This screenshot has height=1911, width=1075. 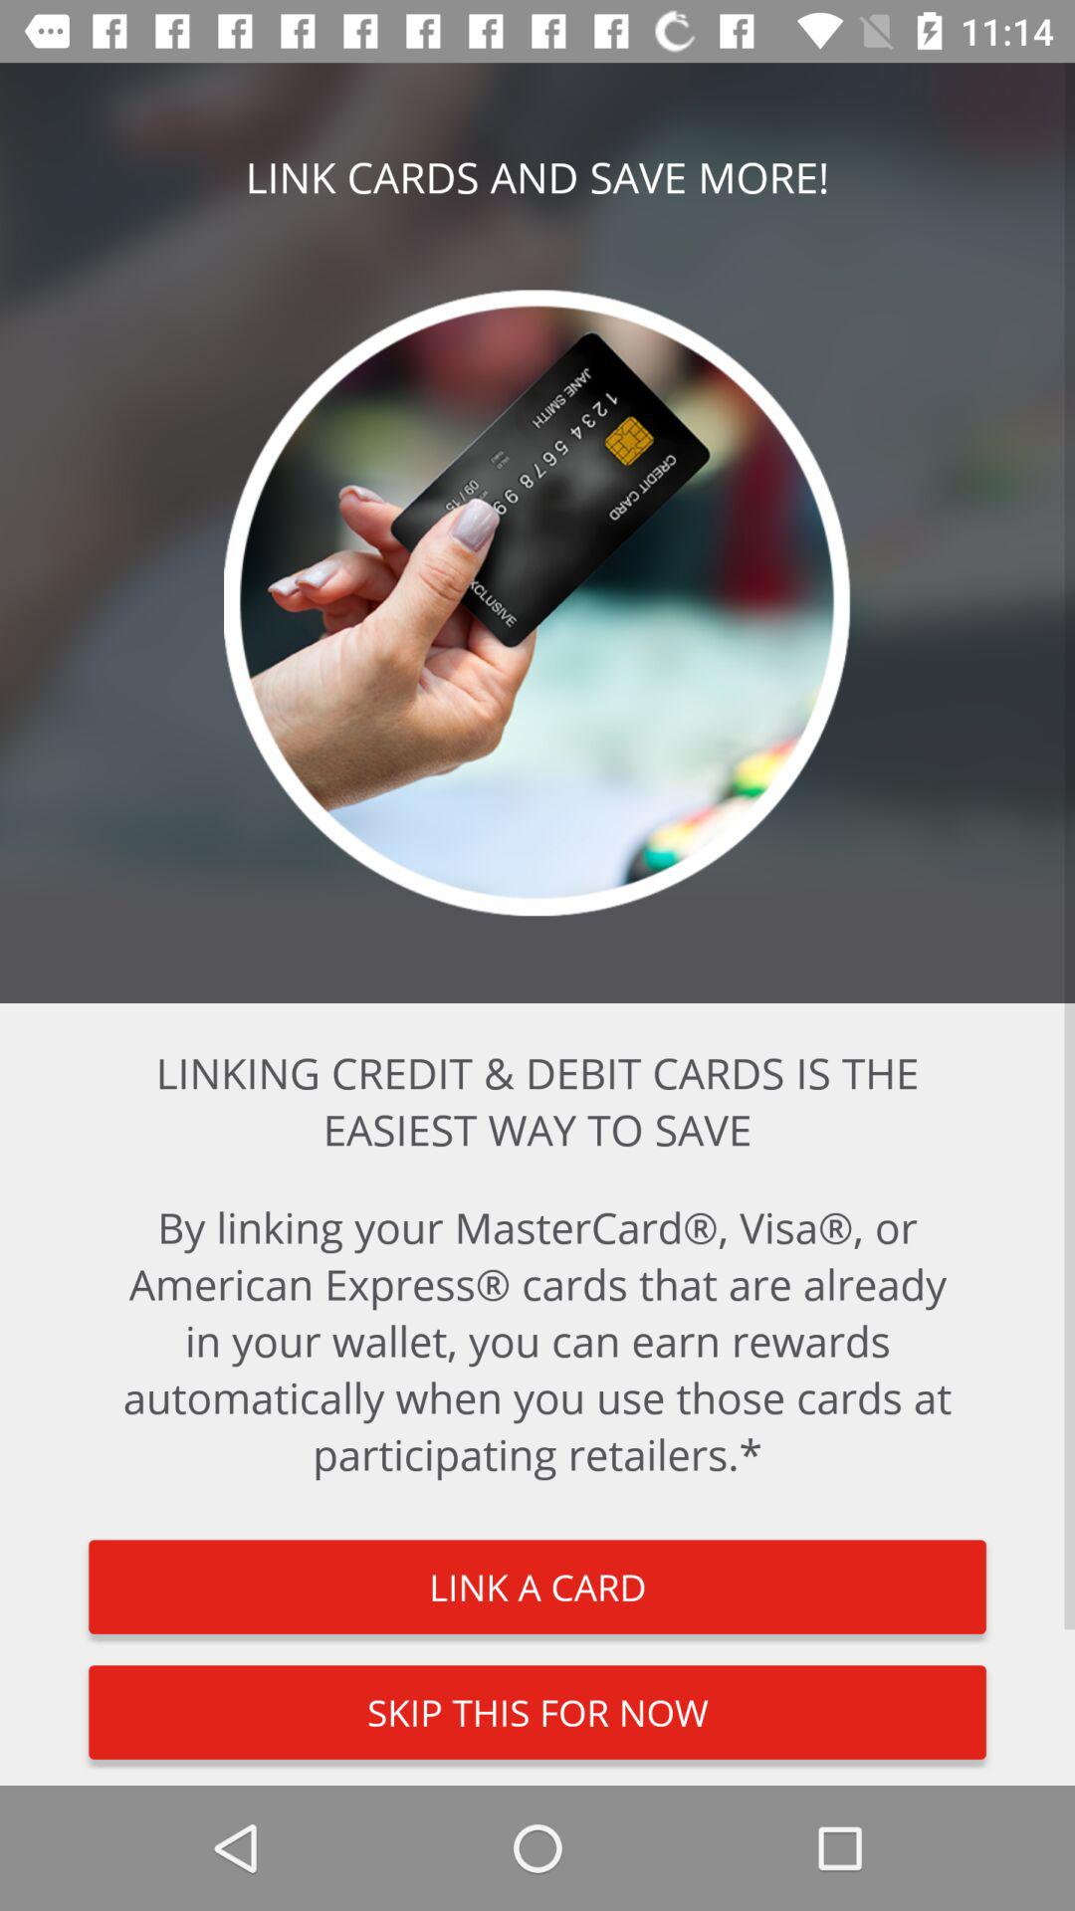 I want to click on turn on item below by linking your item, so click(x=537, y=1587).